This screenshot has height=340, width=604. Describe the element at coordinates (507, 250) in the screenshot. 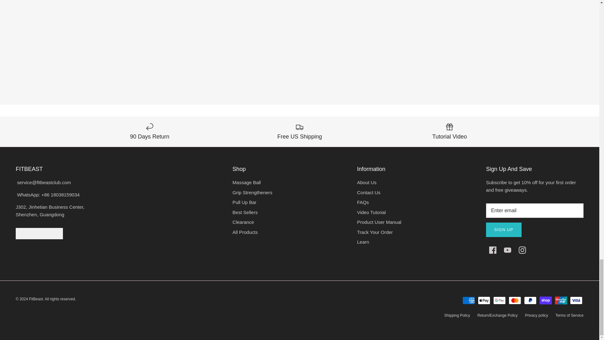

I see `Youtube` at that location.